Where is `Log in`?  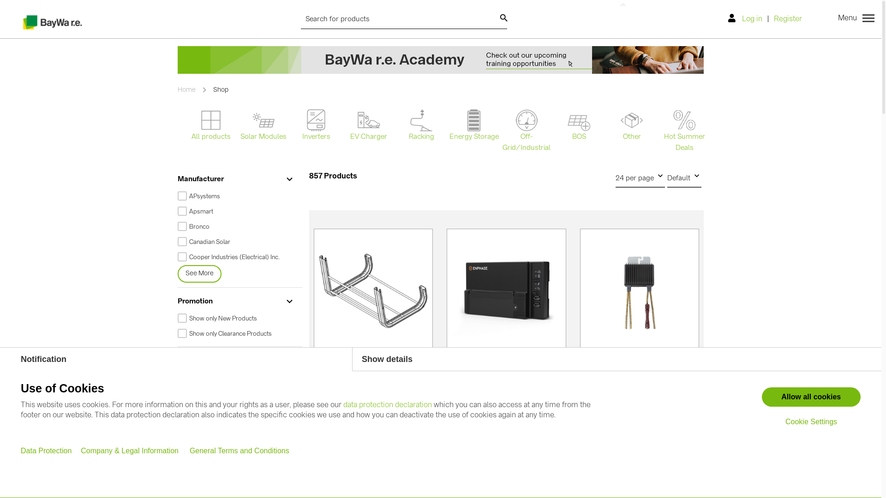 Log in is located at coordinates (748, 19).